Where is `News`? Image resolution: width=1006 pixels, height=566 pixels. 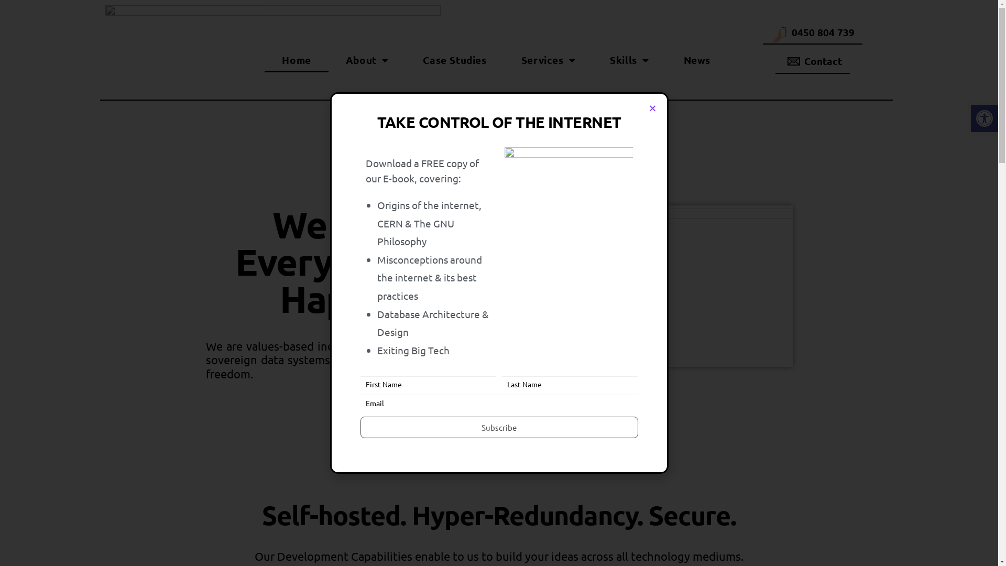
News is located at coordinates (697, 60).